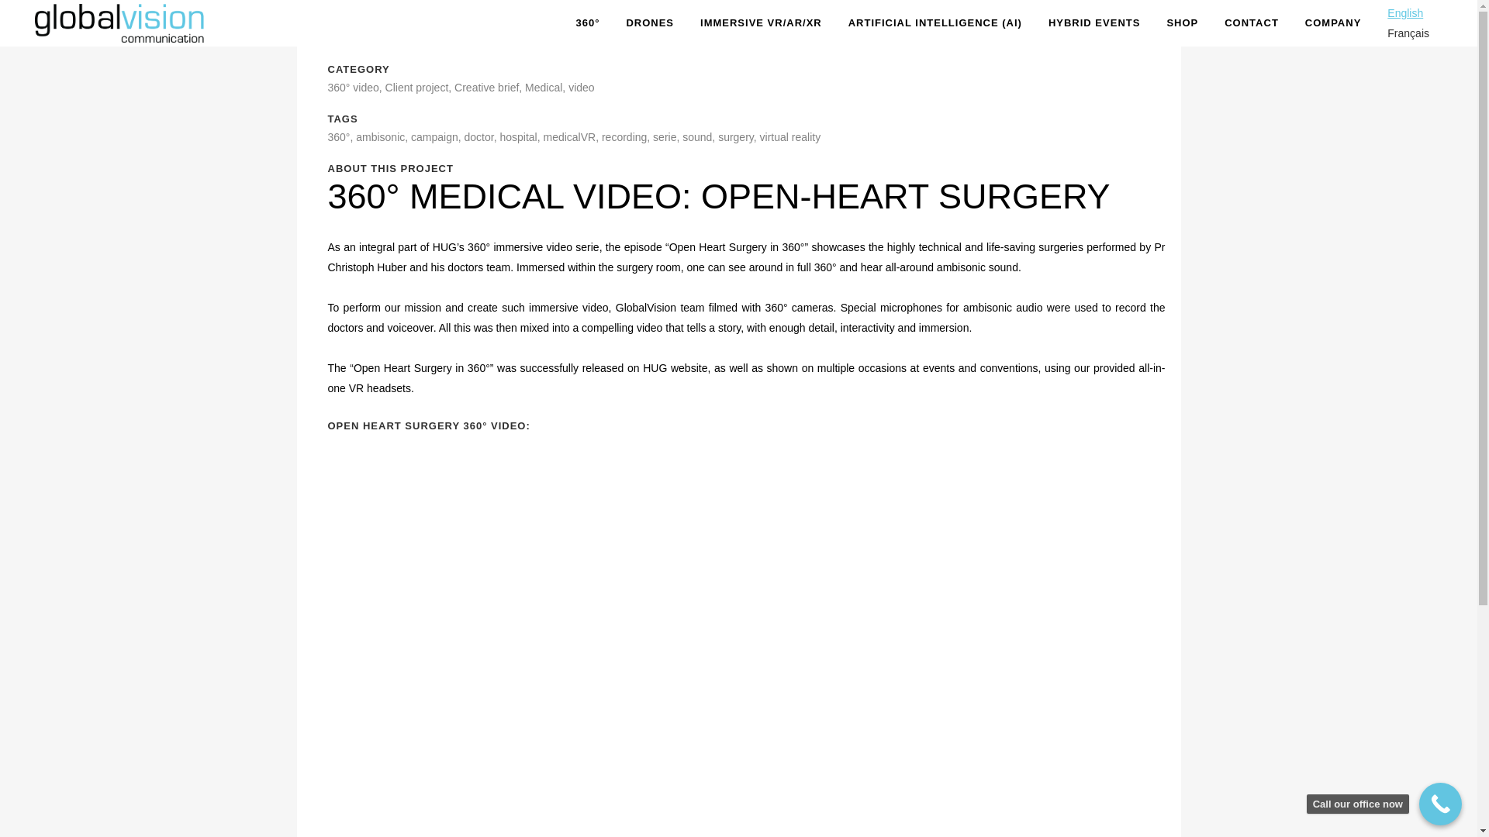 The width and height of the screenshot is (1489, 837). I want to click on CONTACT, so click(1252, 23).